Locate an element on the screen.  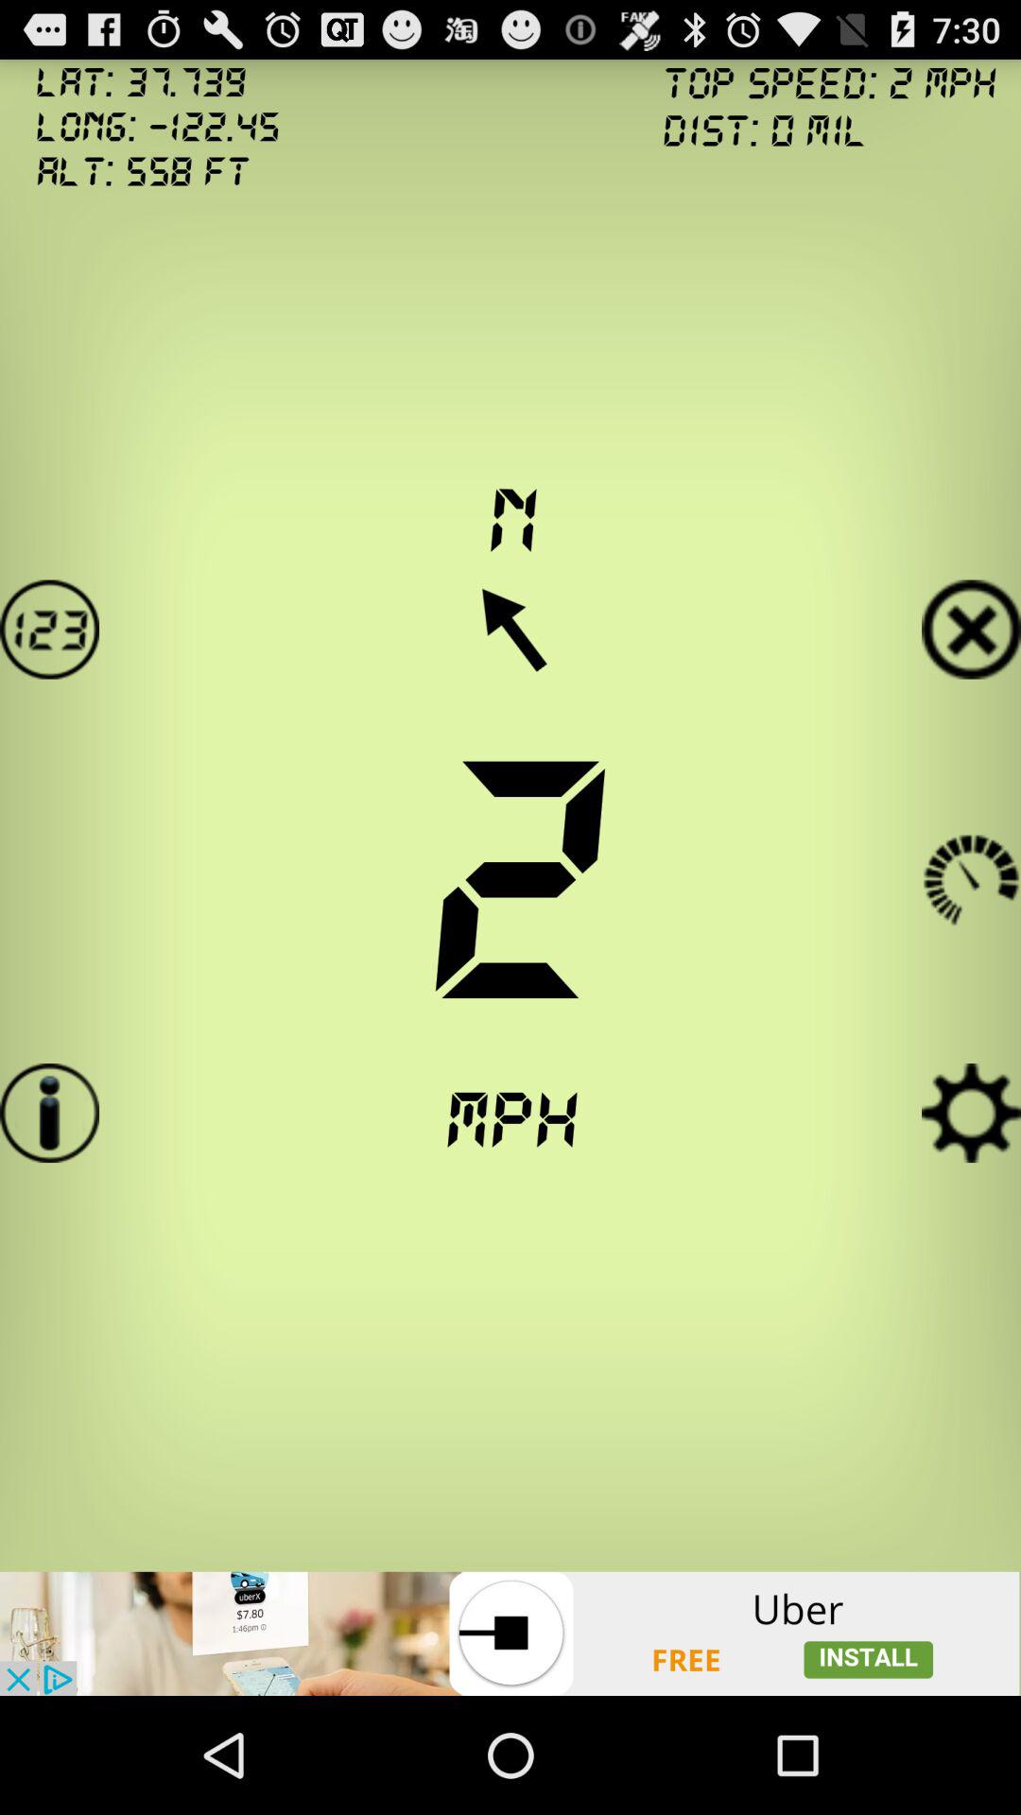
click on the meter icon is located at coordinates (972, 877).